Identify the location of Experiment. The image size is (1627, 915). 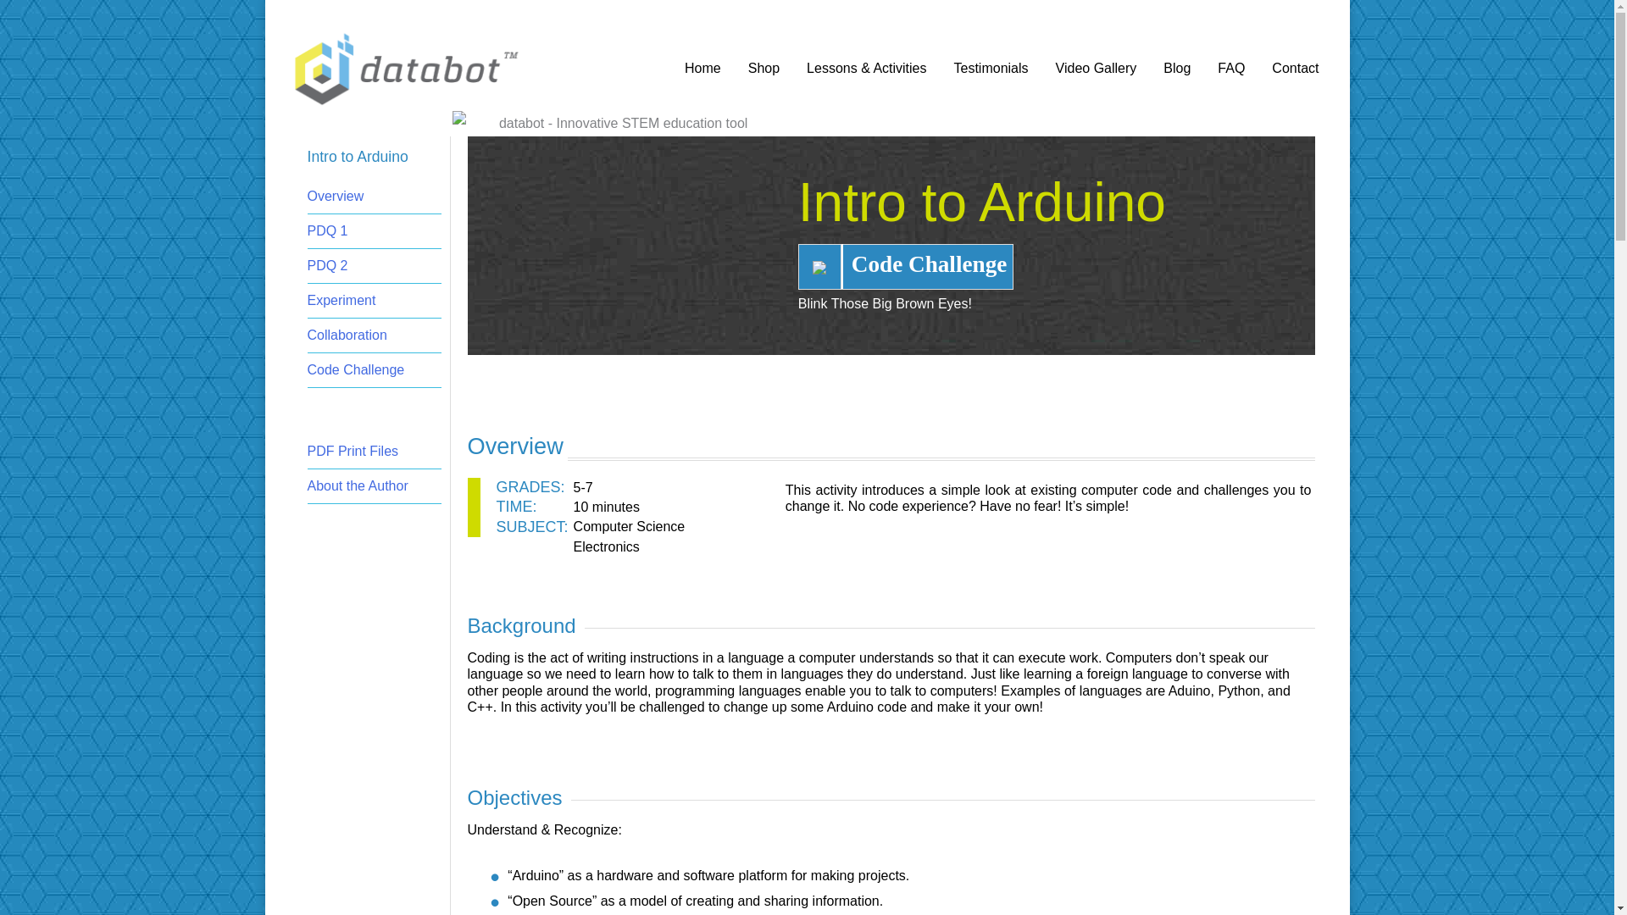
(341, 300).